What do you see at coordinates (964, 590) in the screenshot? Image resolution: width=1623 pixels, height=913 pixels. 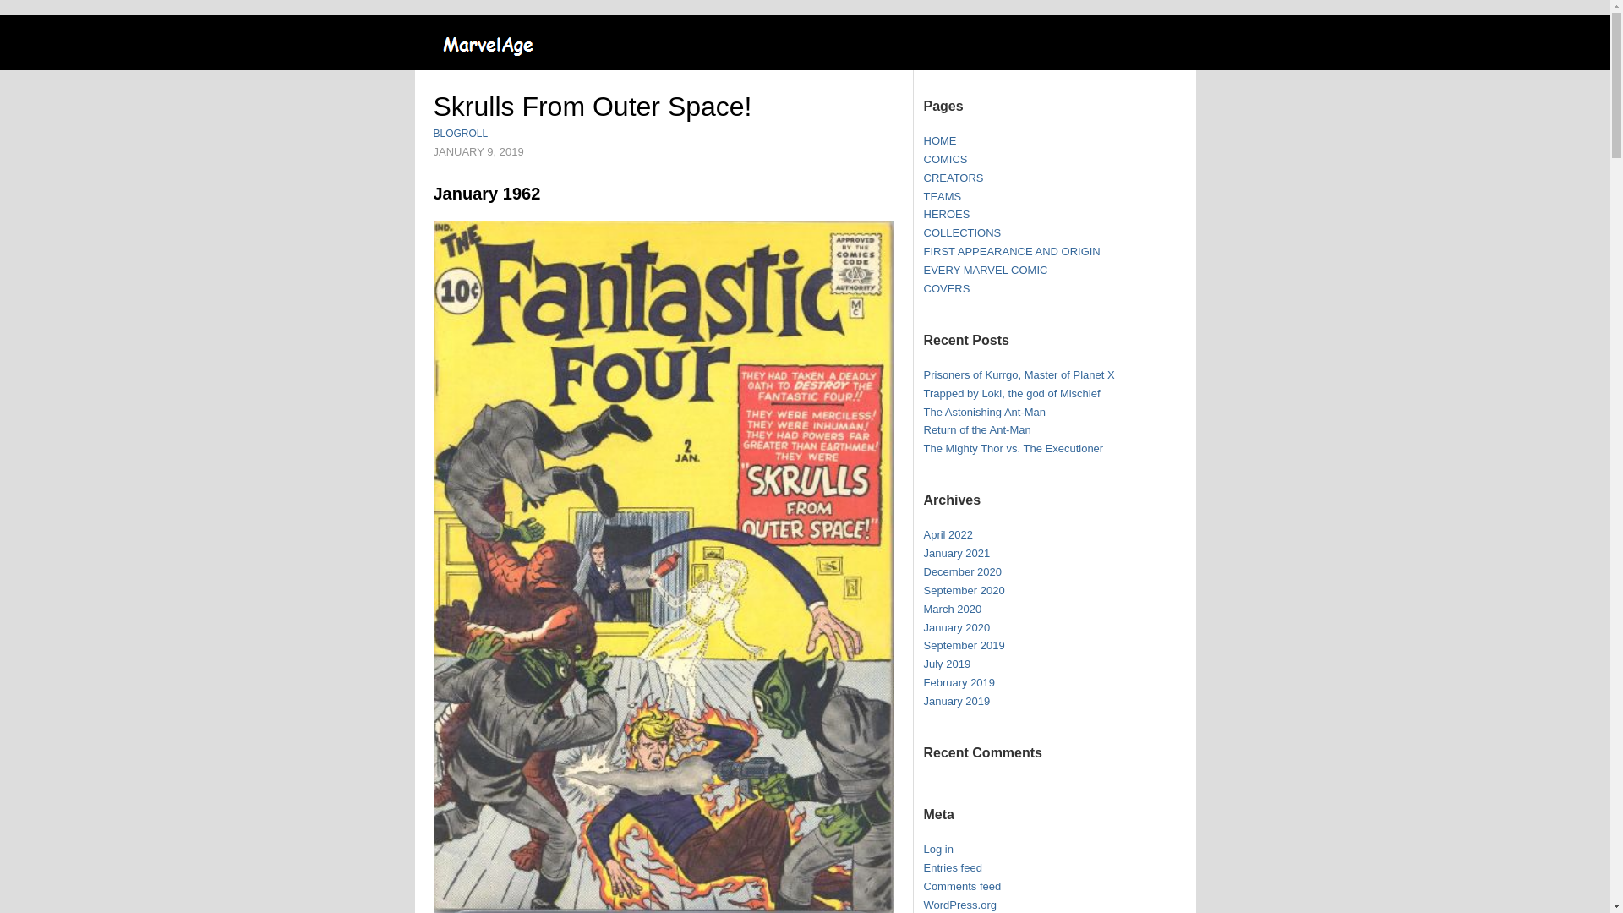 I see `September 2020` at bounding box center [964, 590].